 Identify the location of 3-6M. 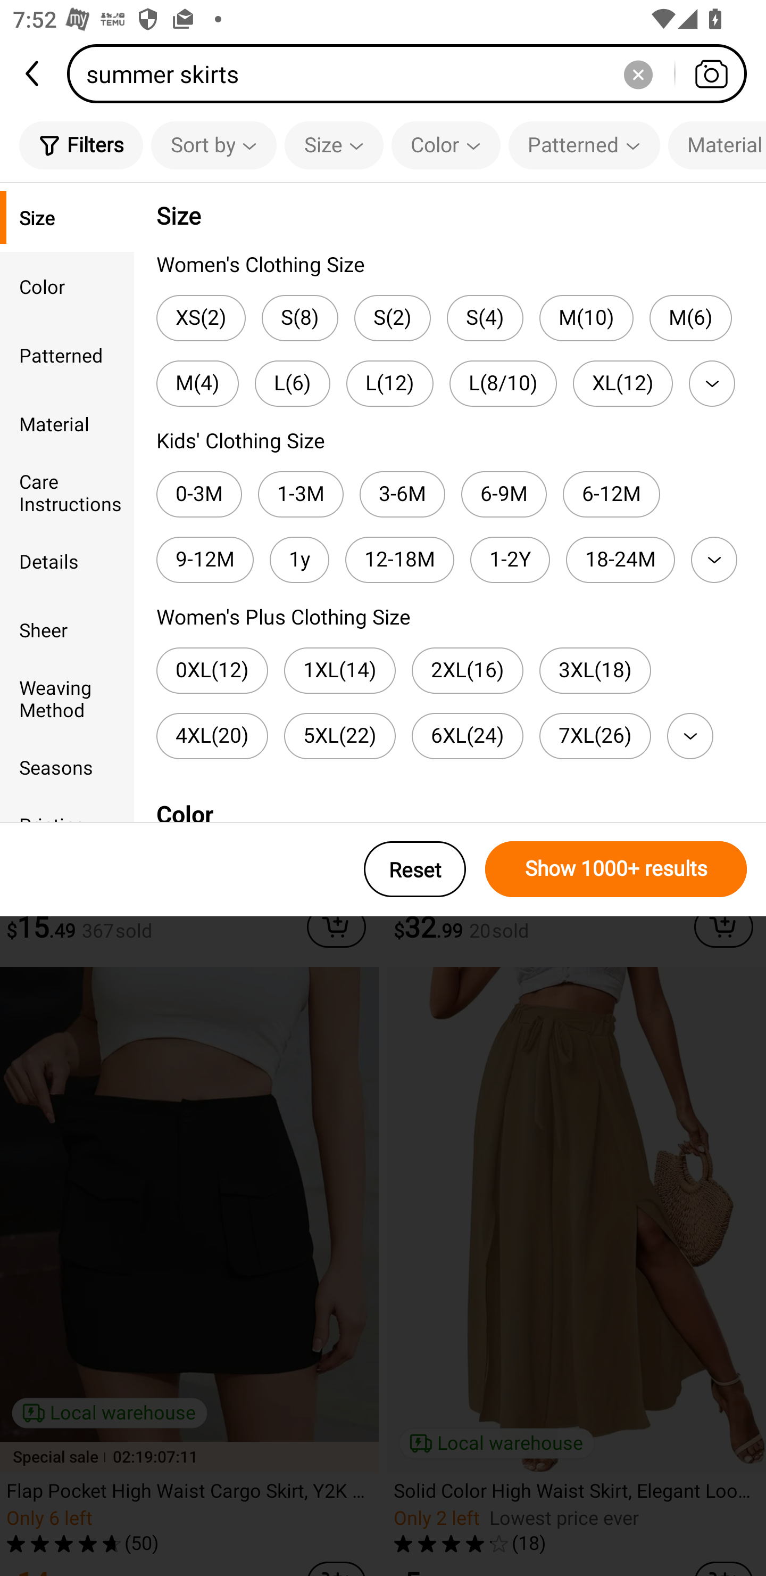
(402, 494).